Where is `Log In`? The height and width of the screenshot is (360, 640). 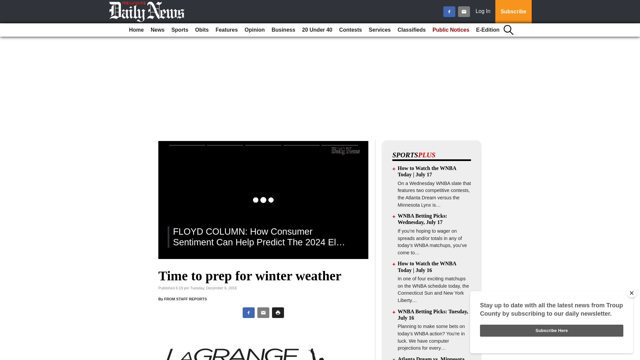
Log In is located at coordinates (484, 12).